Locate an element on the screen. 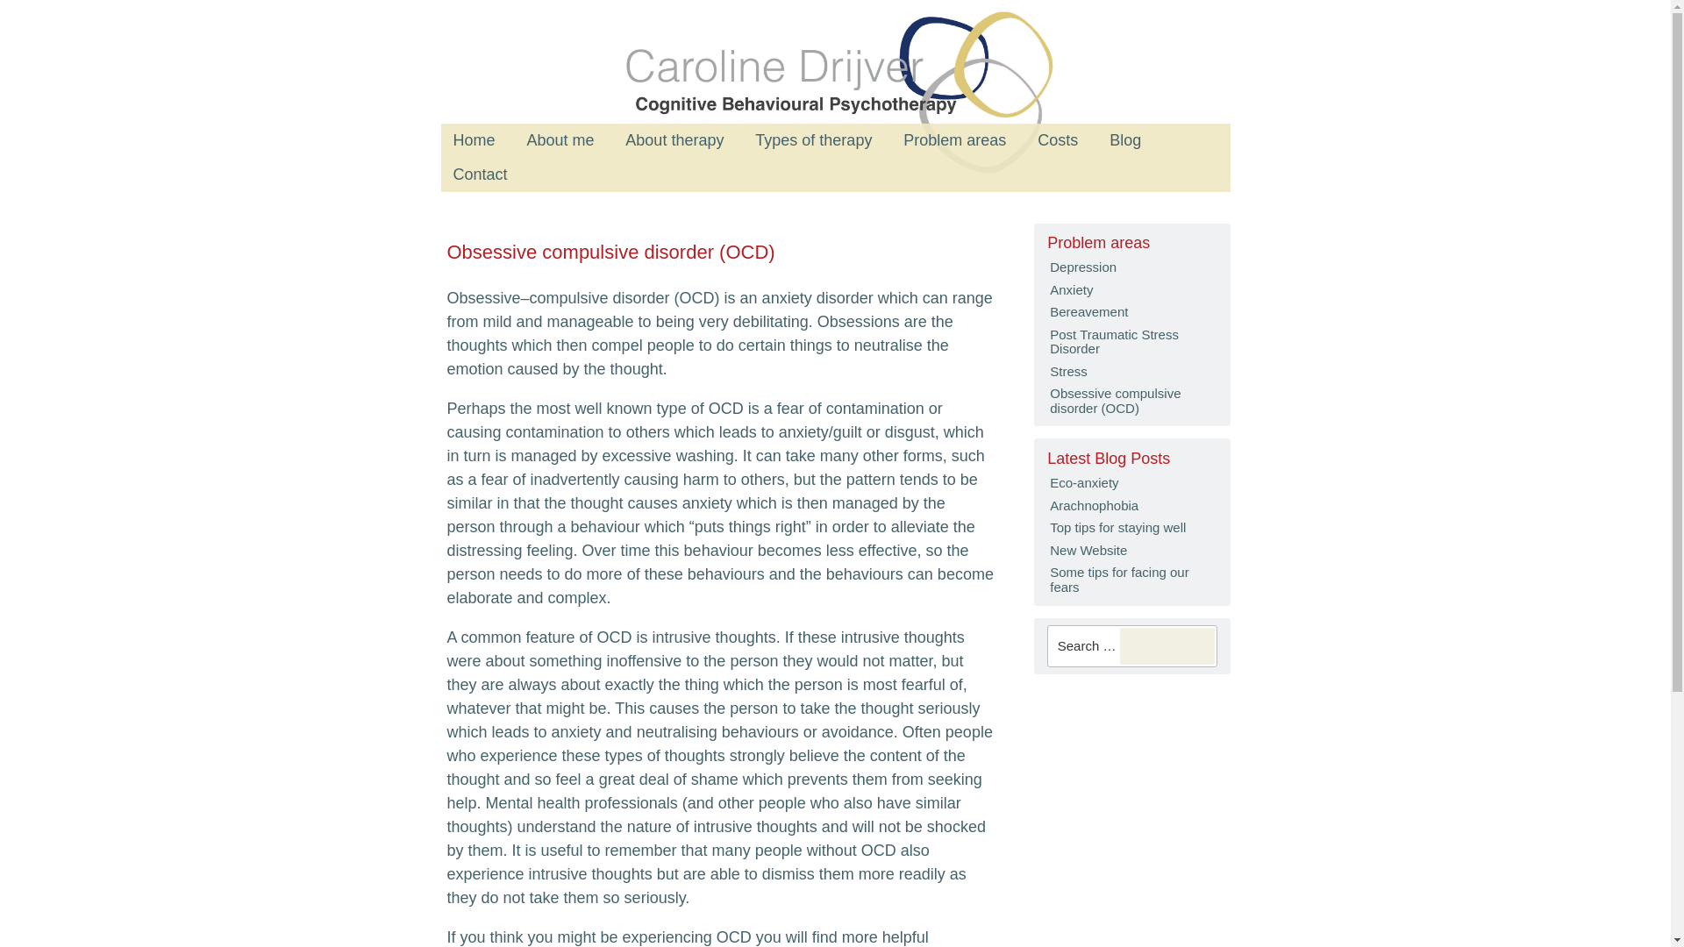  About therapy is located at coordinates (674, 140).